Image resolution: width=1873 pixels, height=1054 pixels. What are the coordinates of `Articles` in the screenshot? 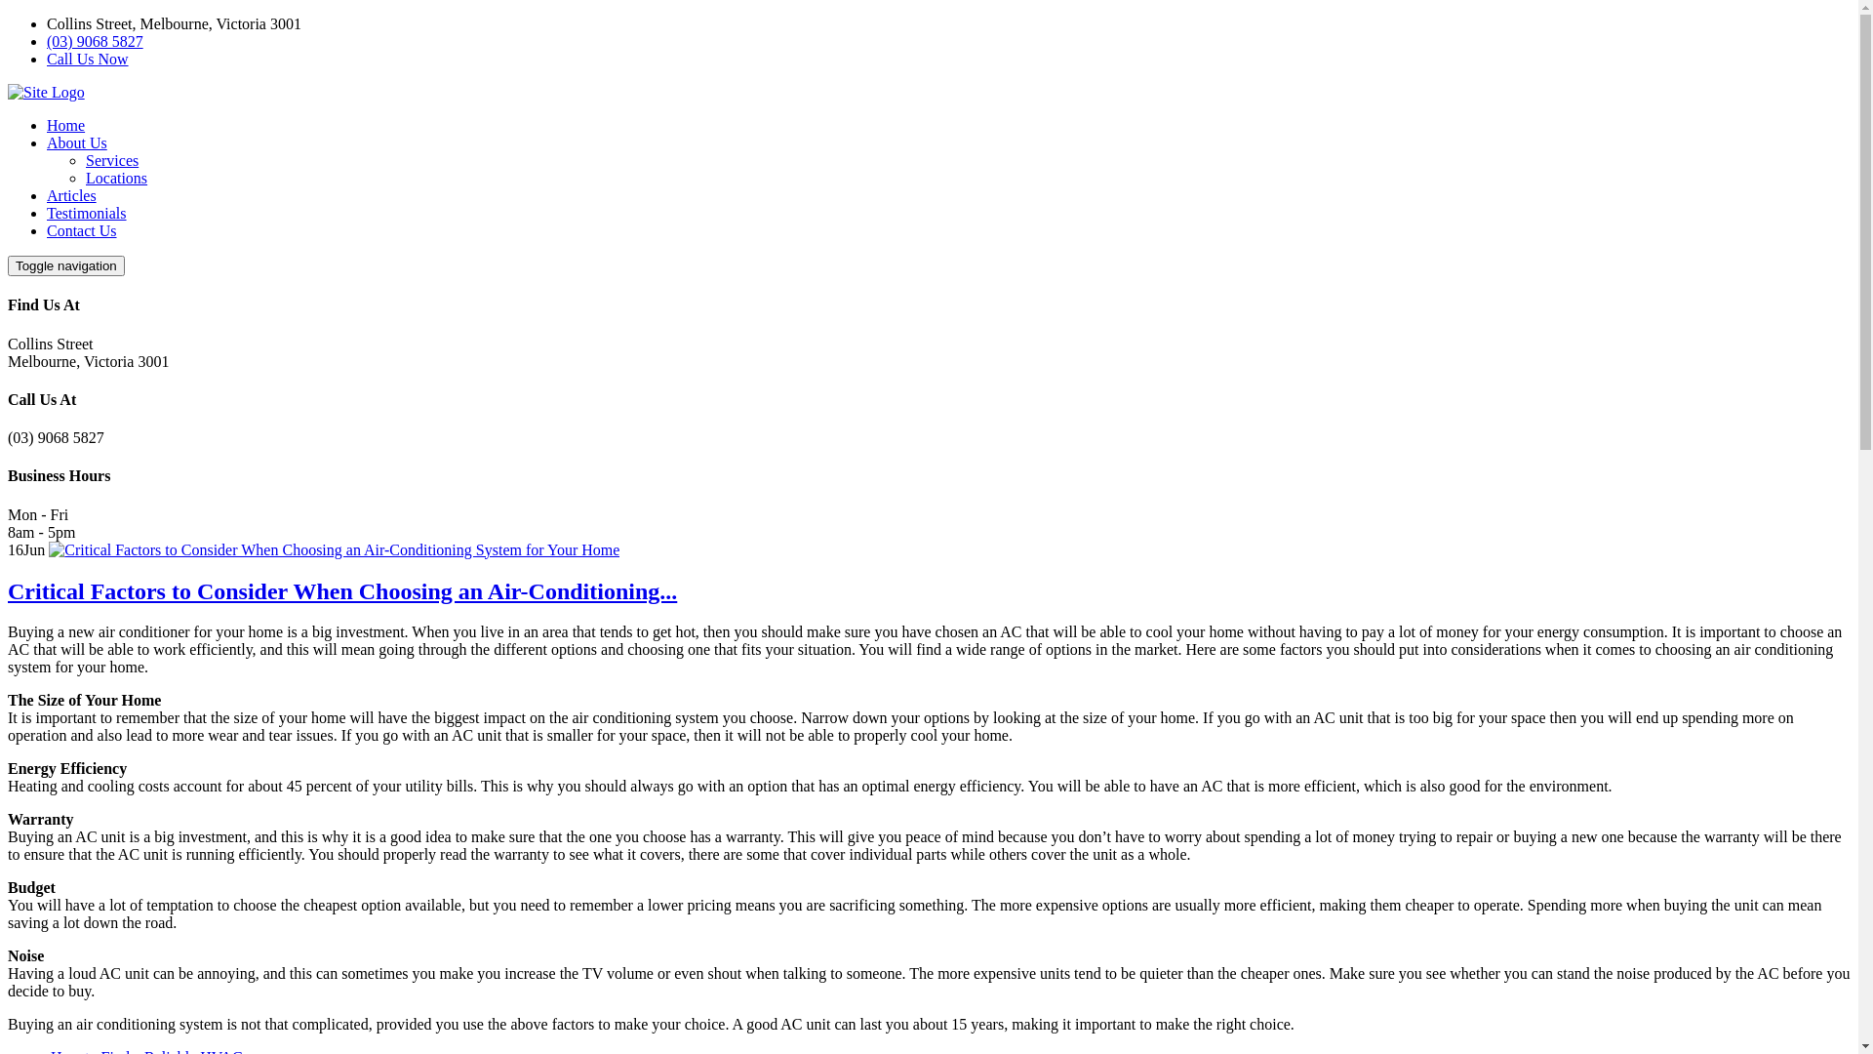 It's located at (72, 195).